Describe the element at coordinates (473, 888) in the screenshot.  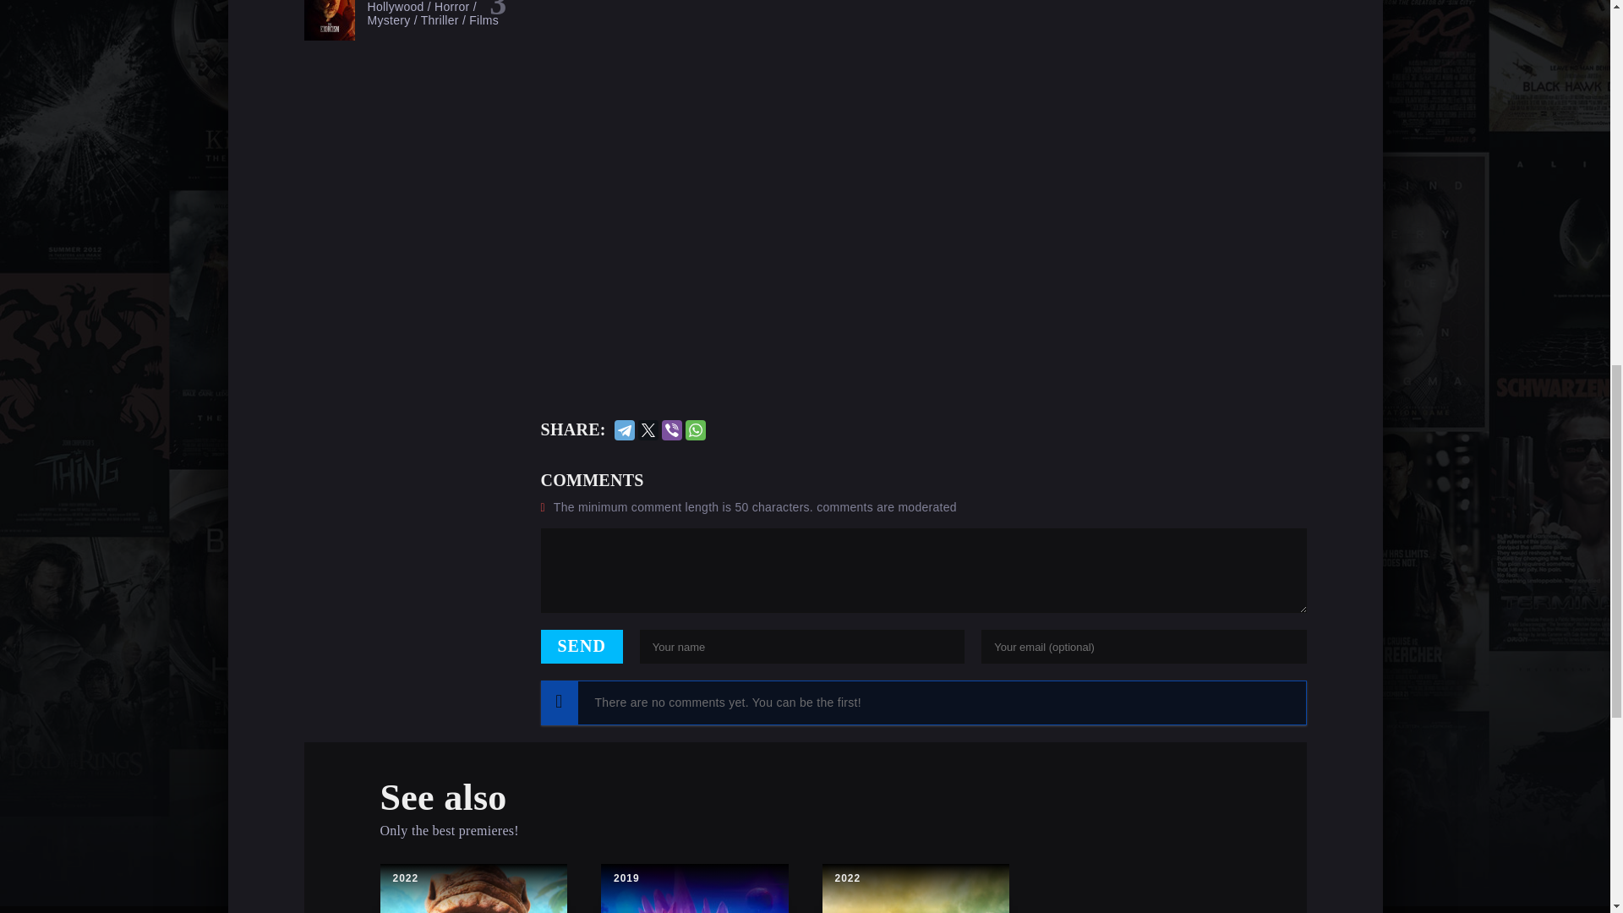
I see `The Ice Age Adventures of Buck Wild poster - indiq.net` at that location.